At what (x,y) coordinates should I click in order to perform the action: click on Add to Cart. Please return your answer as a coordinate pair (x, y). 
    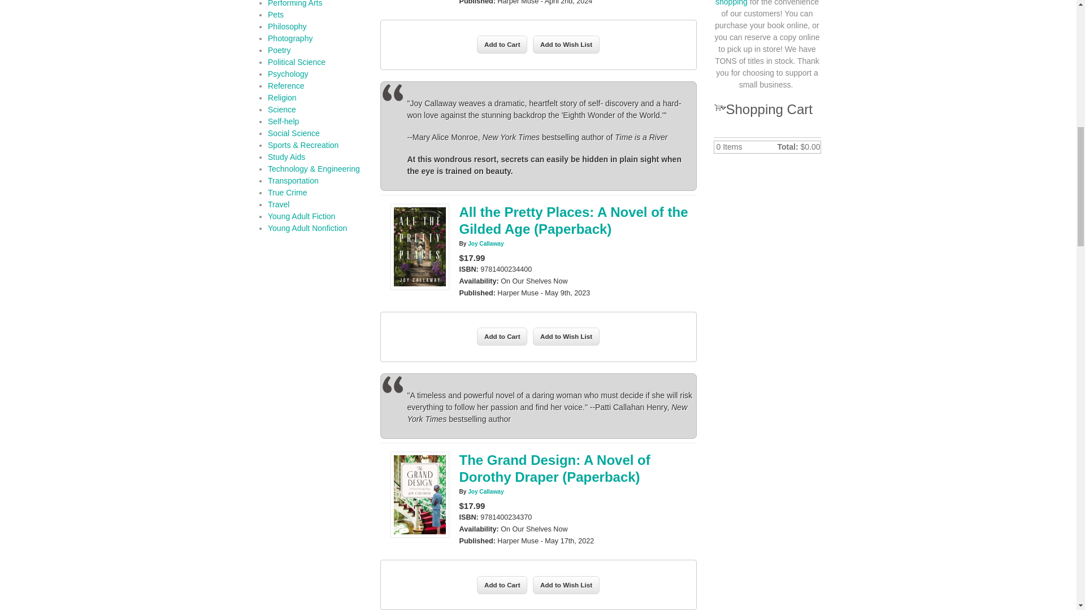
    Looking at the image, I should click on (502, 585).